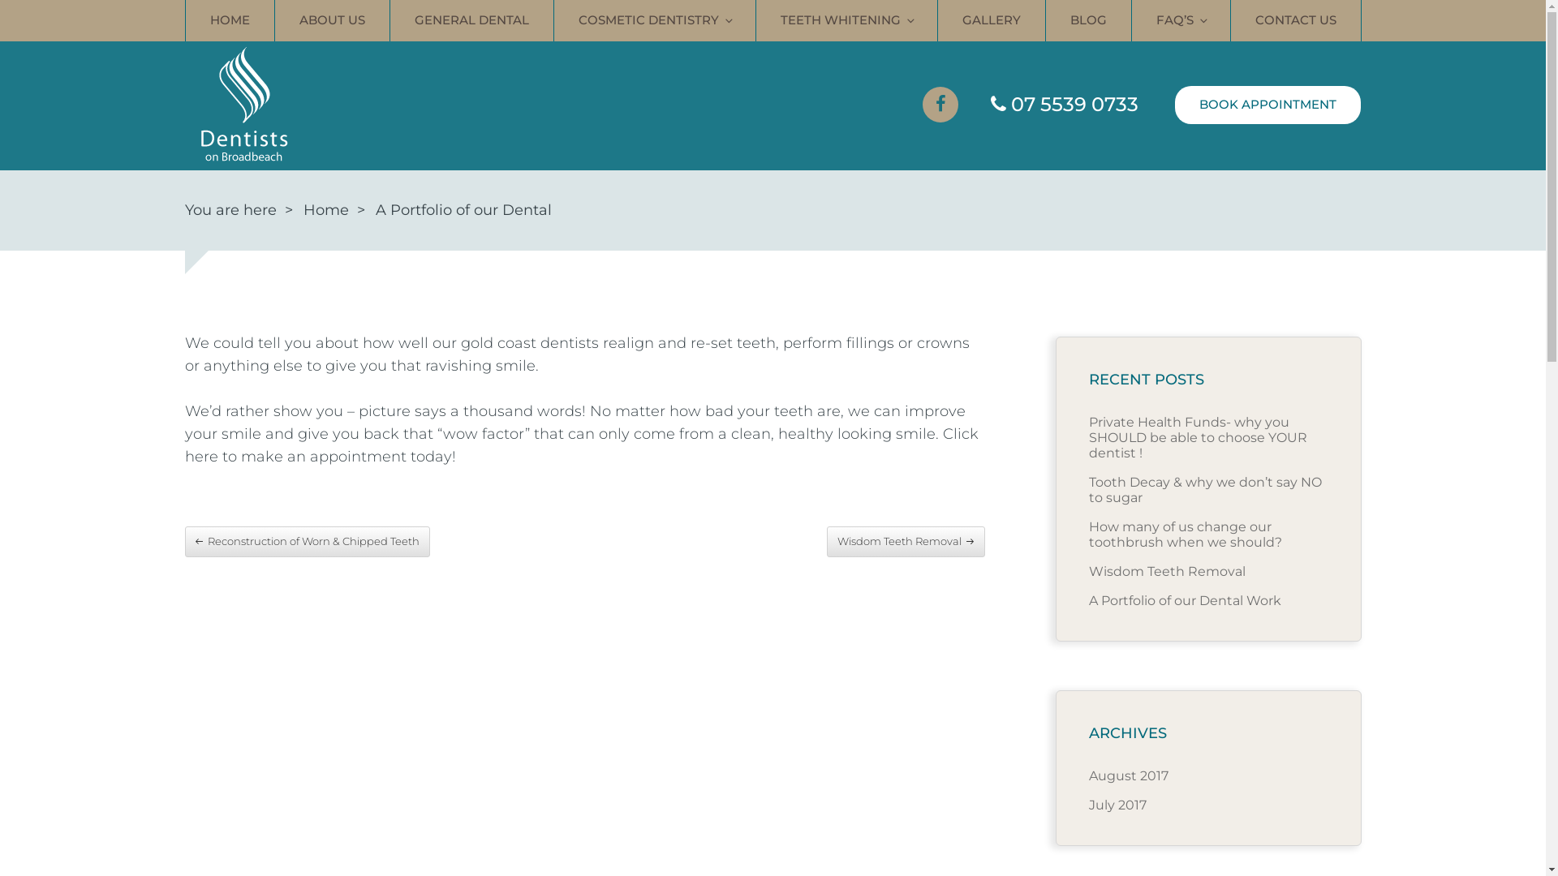 Image resolution: width=1558 pixels, height=876 pixels. Describe the element at coordinates (654, 21) in the screenshot. I see `COSMETIC DENTISTRY` at that location.